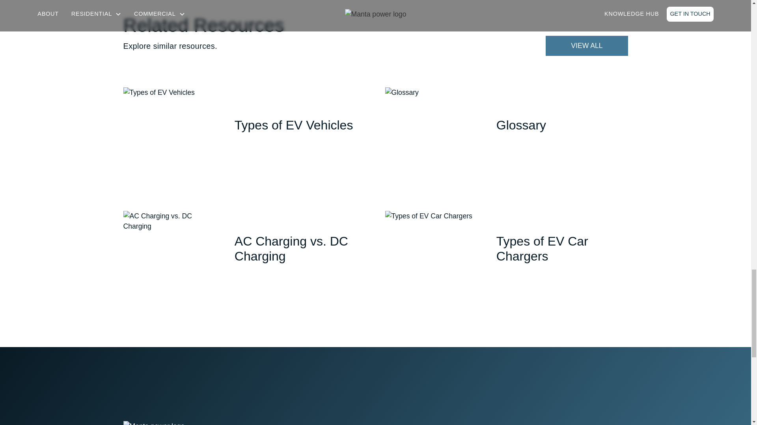  Describe the element at coordinates (587, 46) in the screenshot. I see `VIEW ALL` at that location.